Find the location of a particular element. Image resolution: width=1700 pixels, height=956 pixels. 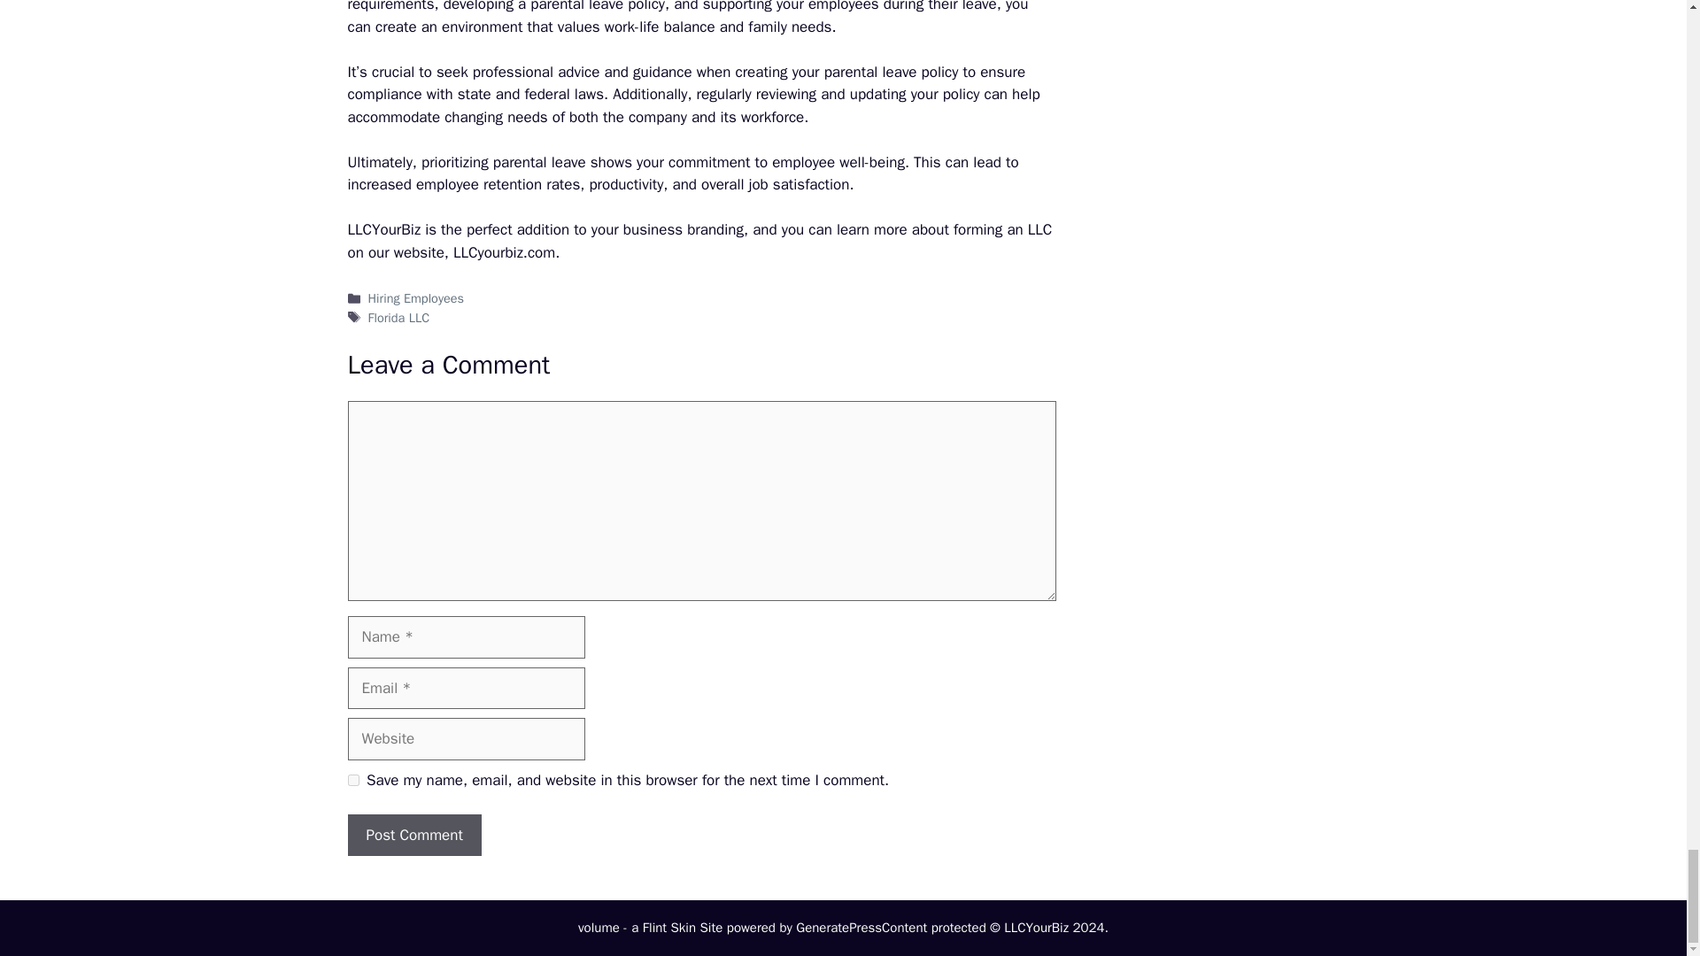

yes is located at coordinates (352, 779).